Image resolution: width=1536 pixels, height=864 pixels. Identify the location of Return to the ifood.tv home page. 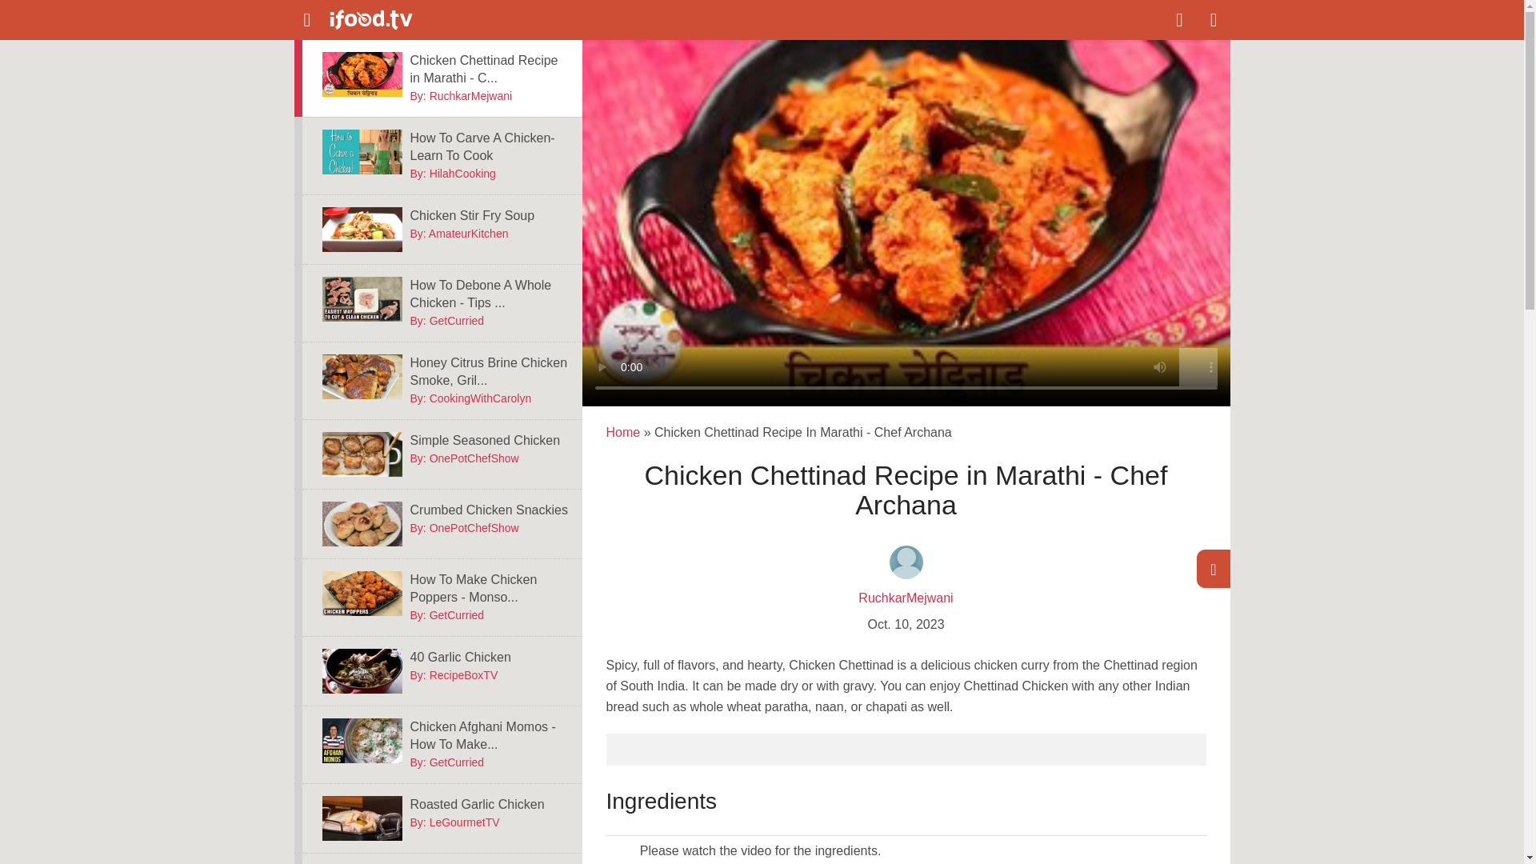
(397, 20).